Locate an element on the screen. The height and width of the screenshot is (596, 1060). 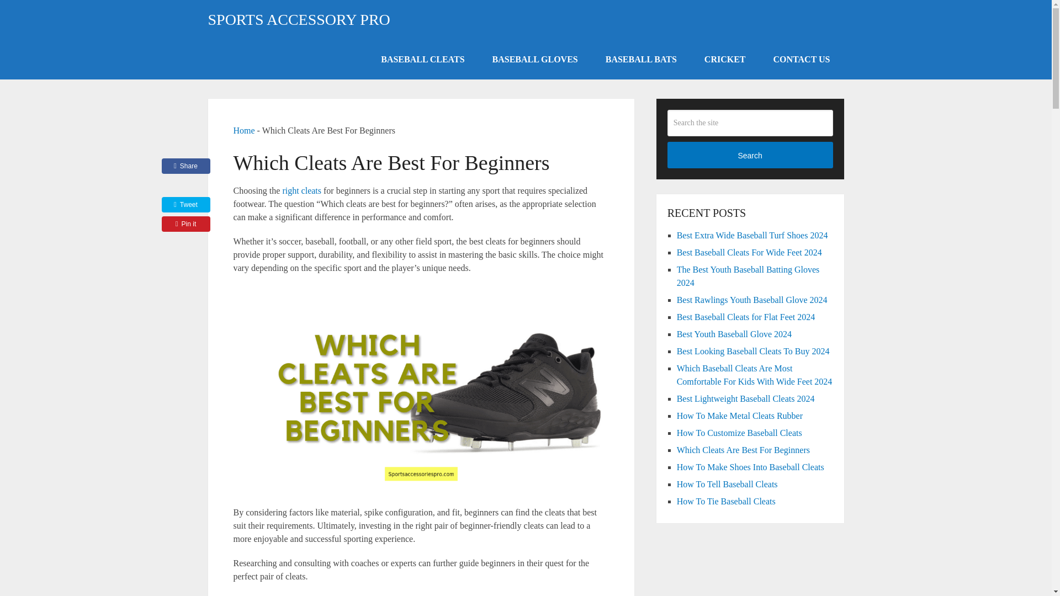
BASEBALL BATS is located at coordinates (641, 60).